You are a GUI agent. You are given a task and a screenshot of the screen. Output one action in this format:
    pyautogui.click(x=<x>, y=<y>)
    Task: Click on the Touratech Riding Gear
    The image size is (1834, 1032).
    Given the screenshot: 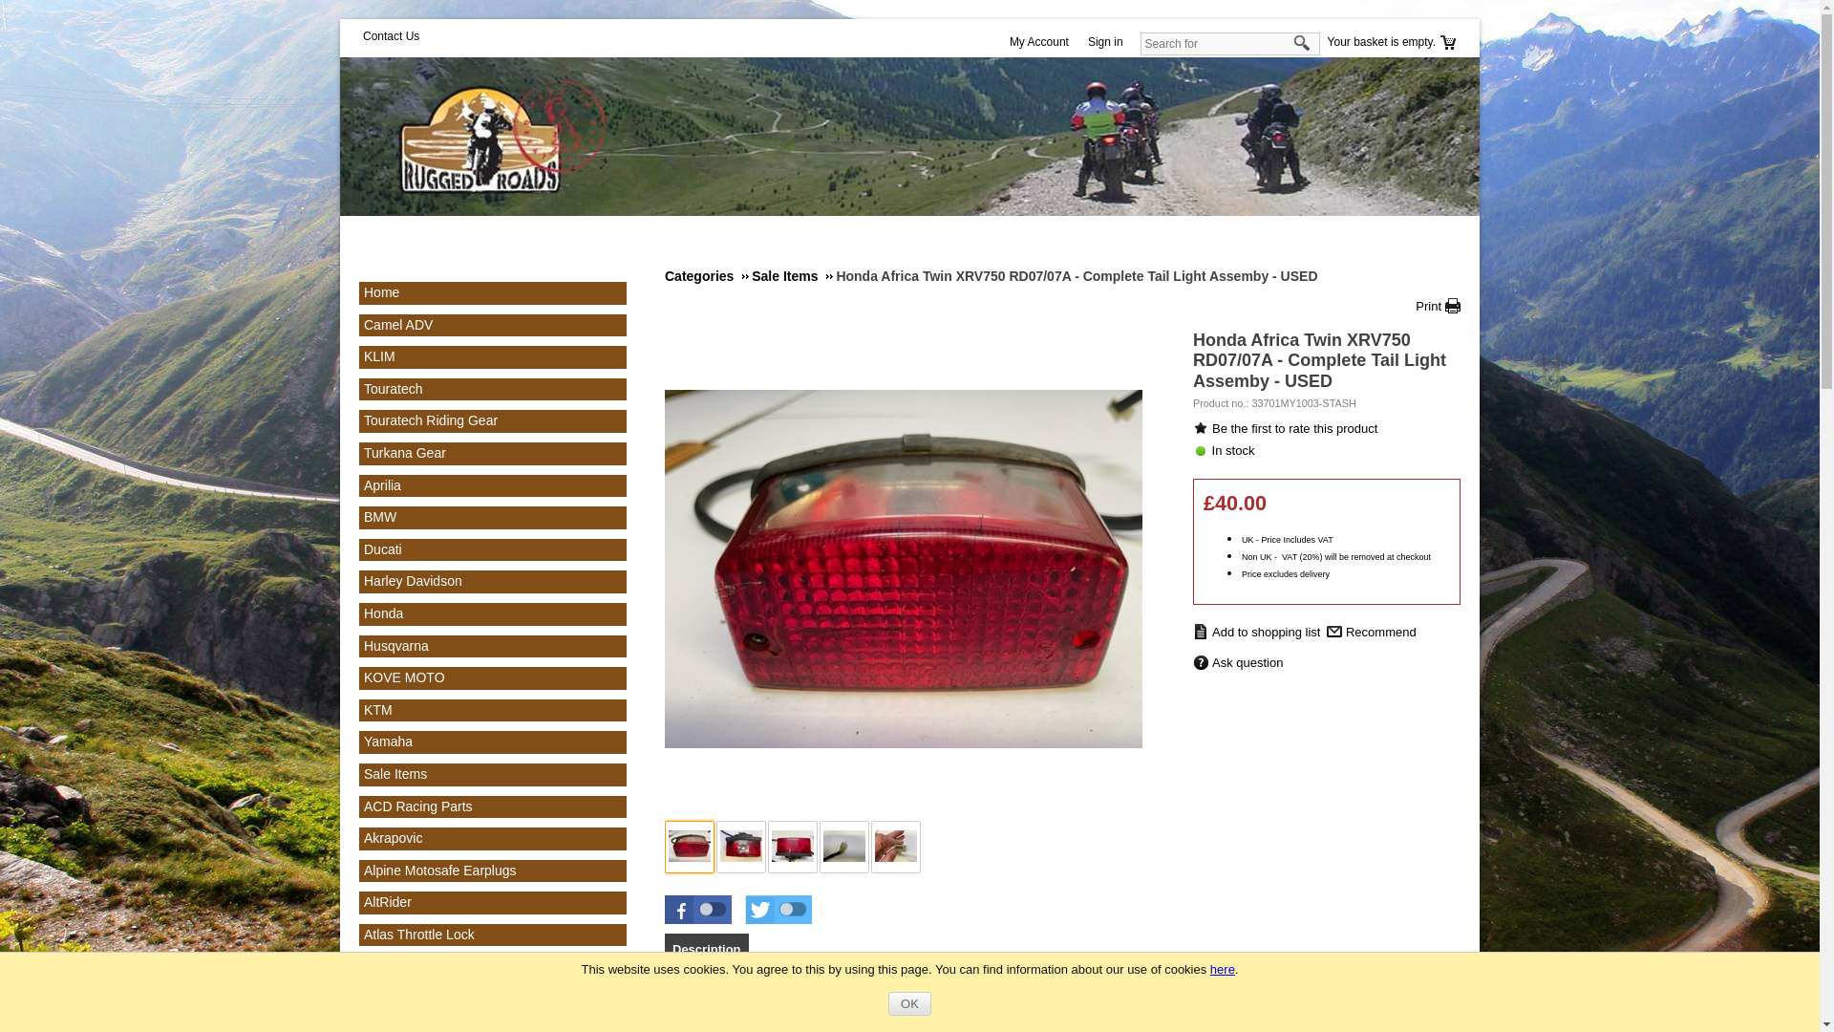 What is the action you would take?
    pyautogui.click(x=430, y=420)
    